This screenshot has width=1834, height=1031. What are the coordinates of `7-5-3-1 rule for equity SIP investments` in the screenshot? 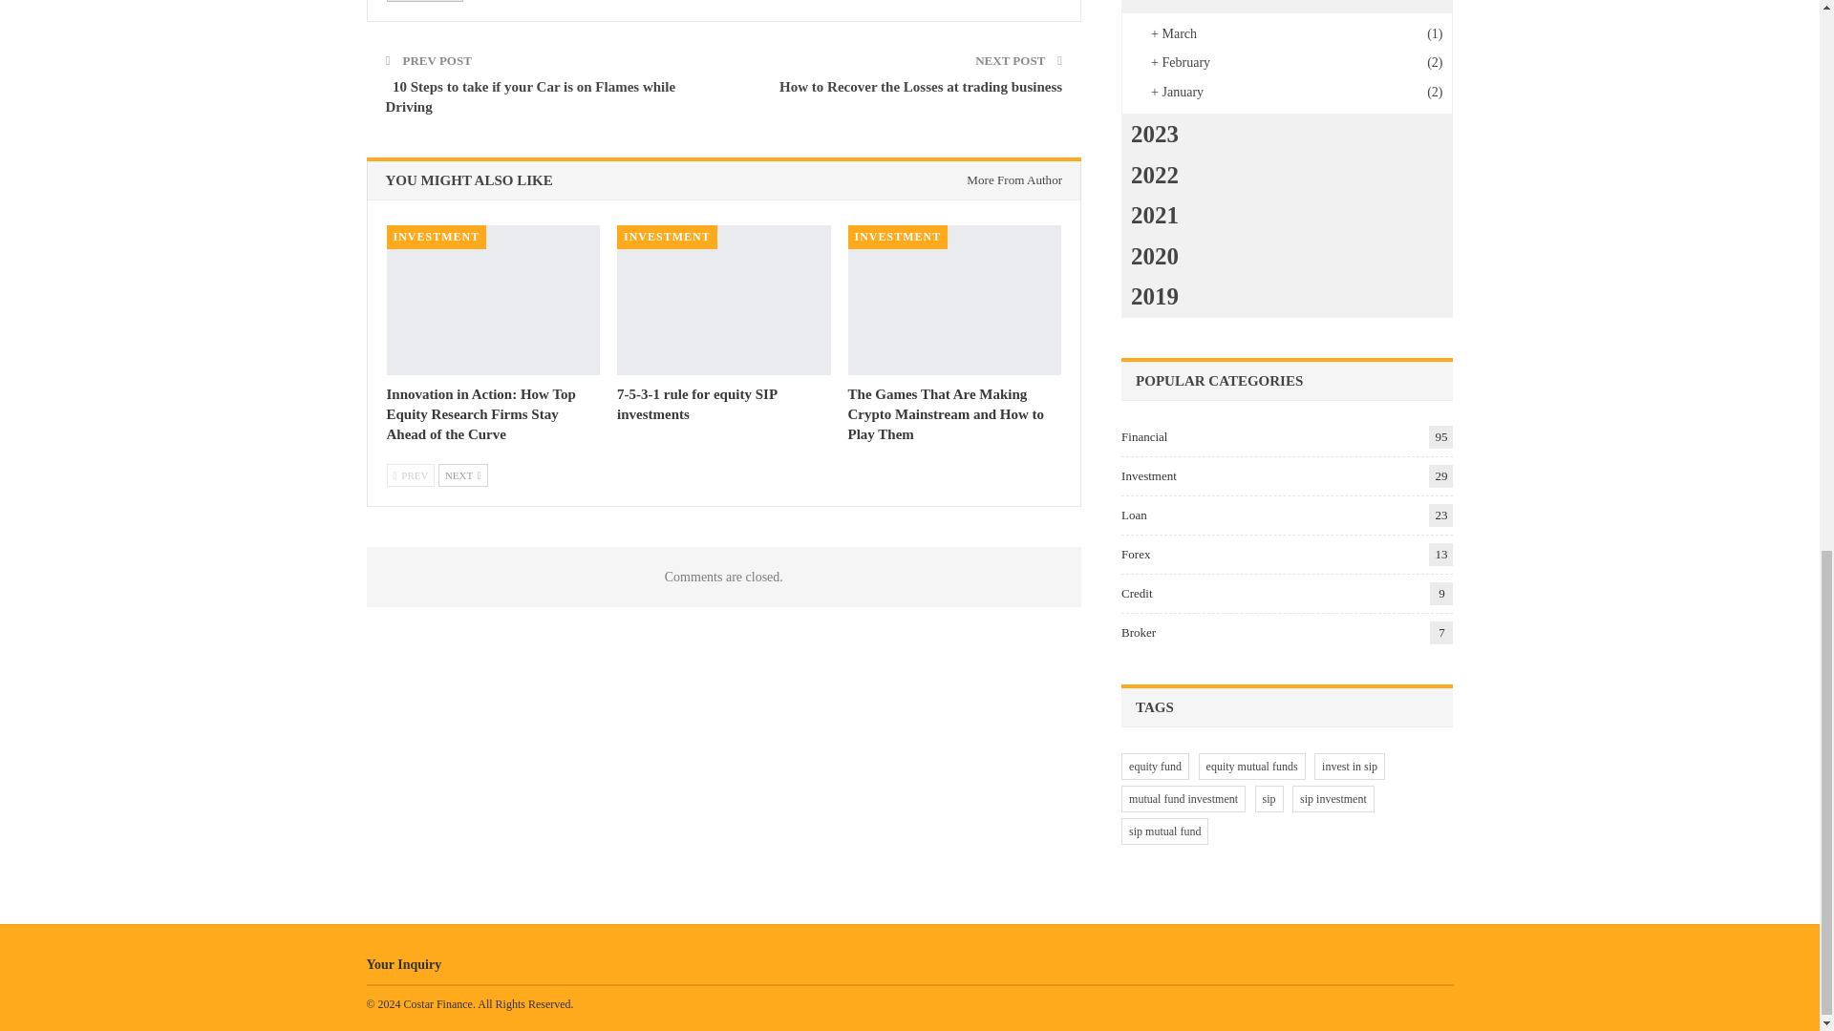 It's located at (723, 300).